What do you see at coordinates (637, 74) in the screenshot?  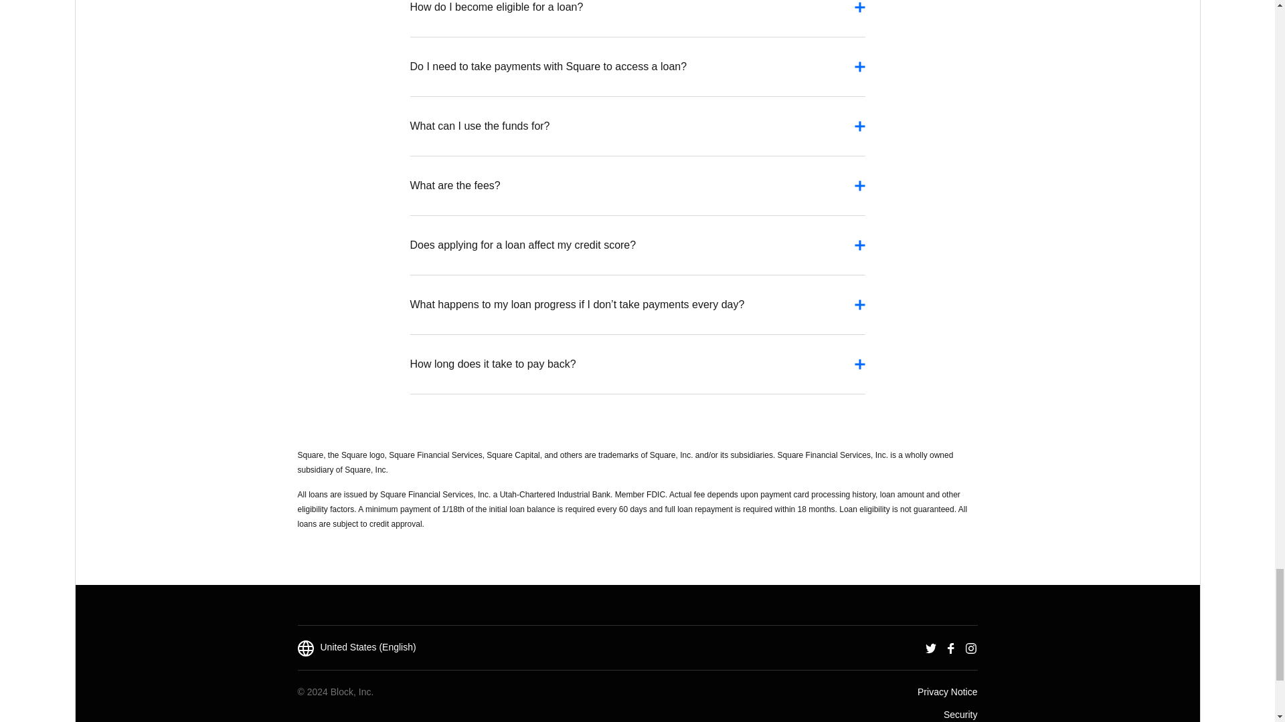 I see `Do I need to take payments with Square to access a loan?` at bounding box center [637, 74].